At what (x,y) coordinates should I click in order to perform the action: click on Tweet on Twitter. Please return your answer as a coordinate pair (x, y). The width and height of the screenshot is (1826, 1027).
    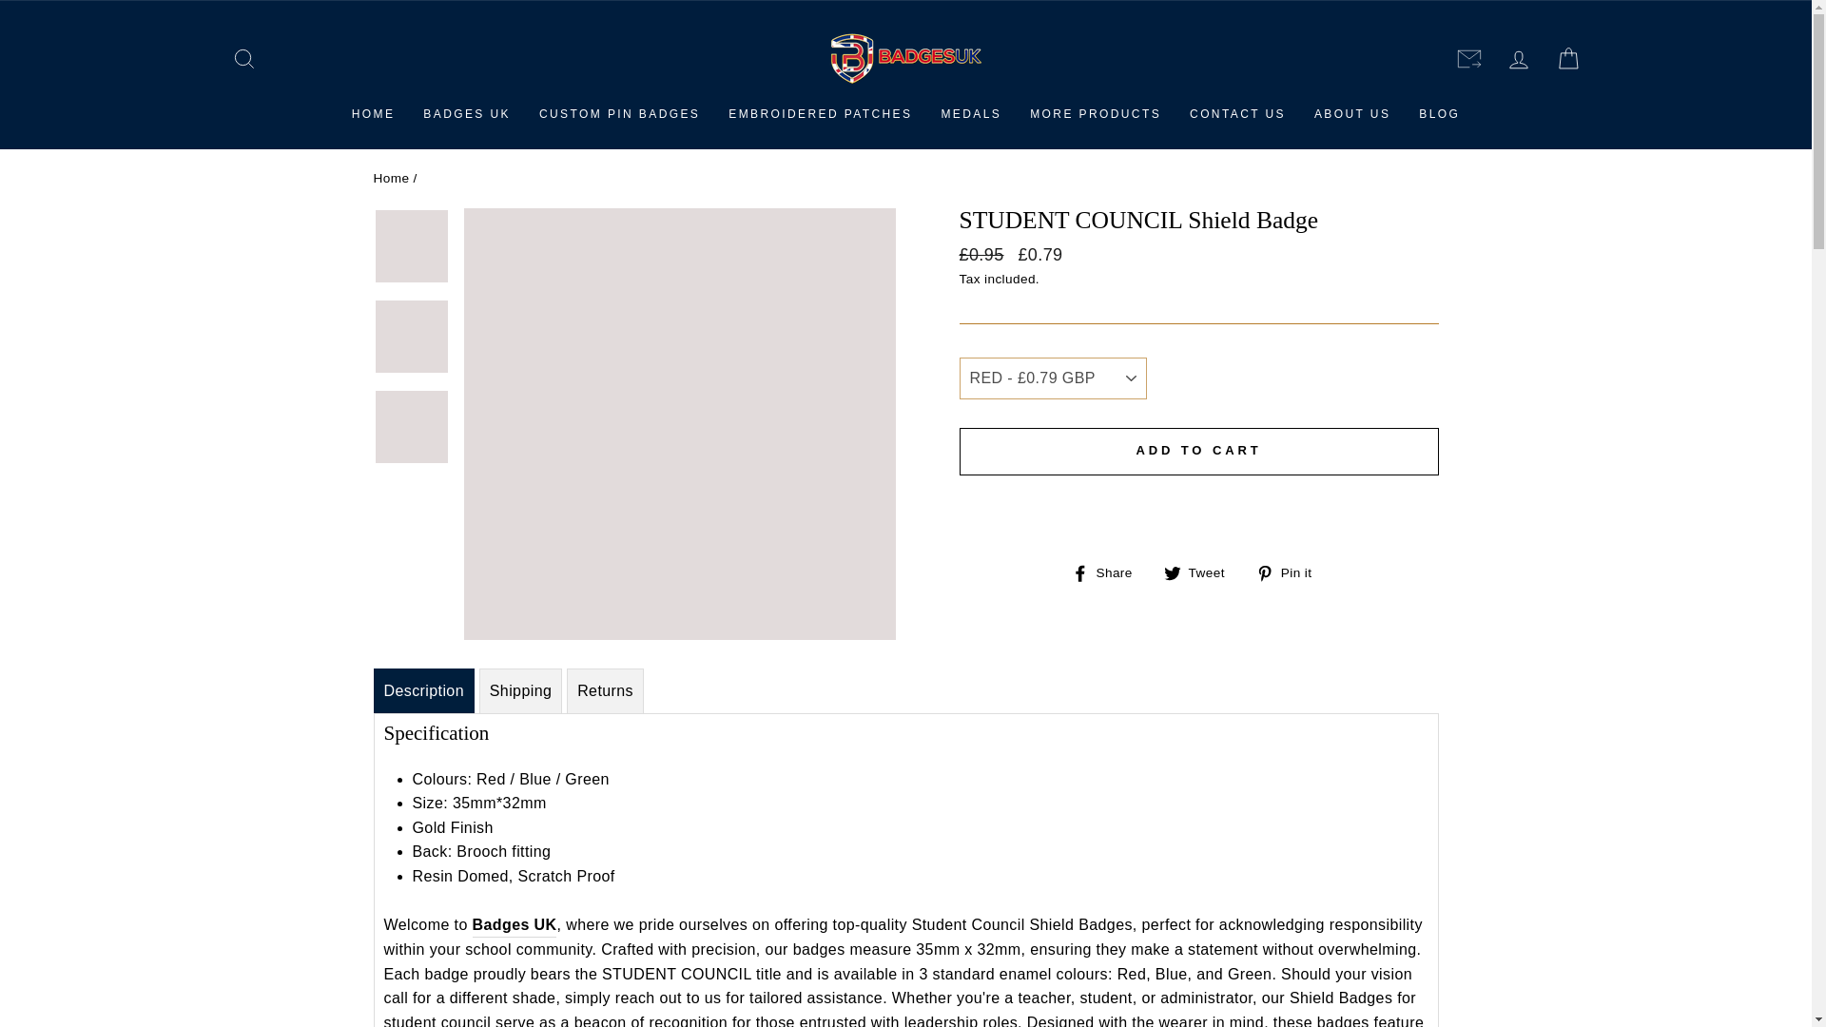
    Looking at the image, I should click on (1202, 572).